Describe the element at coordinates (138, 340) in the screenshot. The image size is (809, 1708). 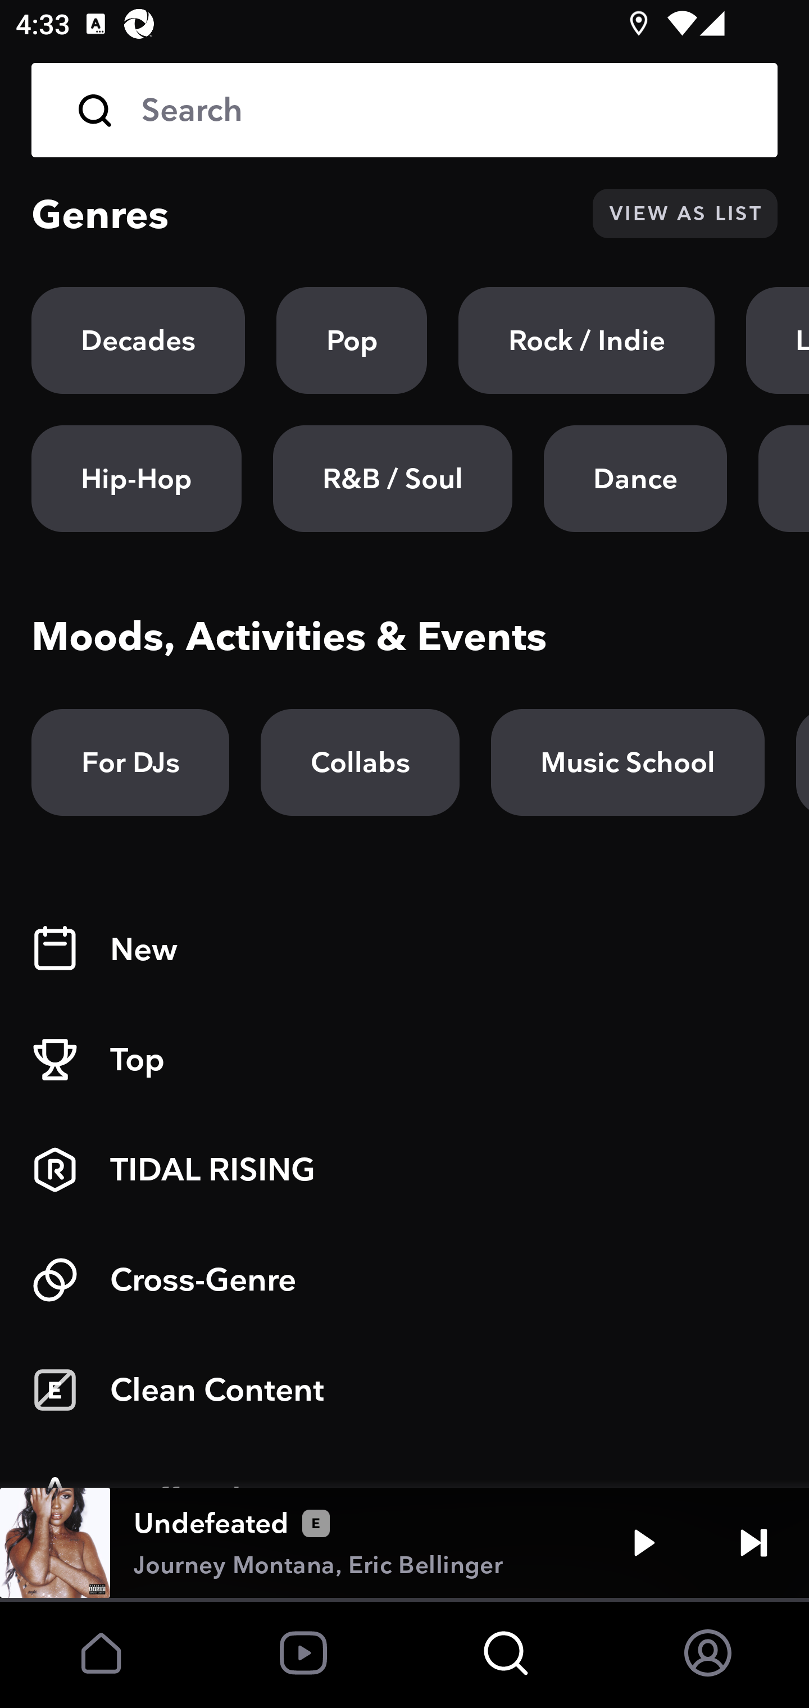
I see `Decades` at that location.